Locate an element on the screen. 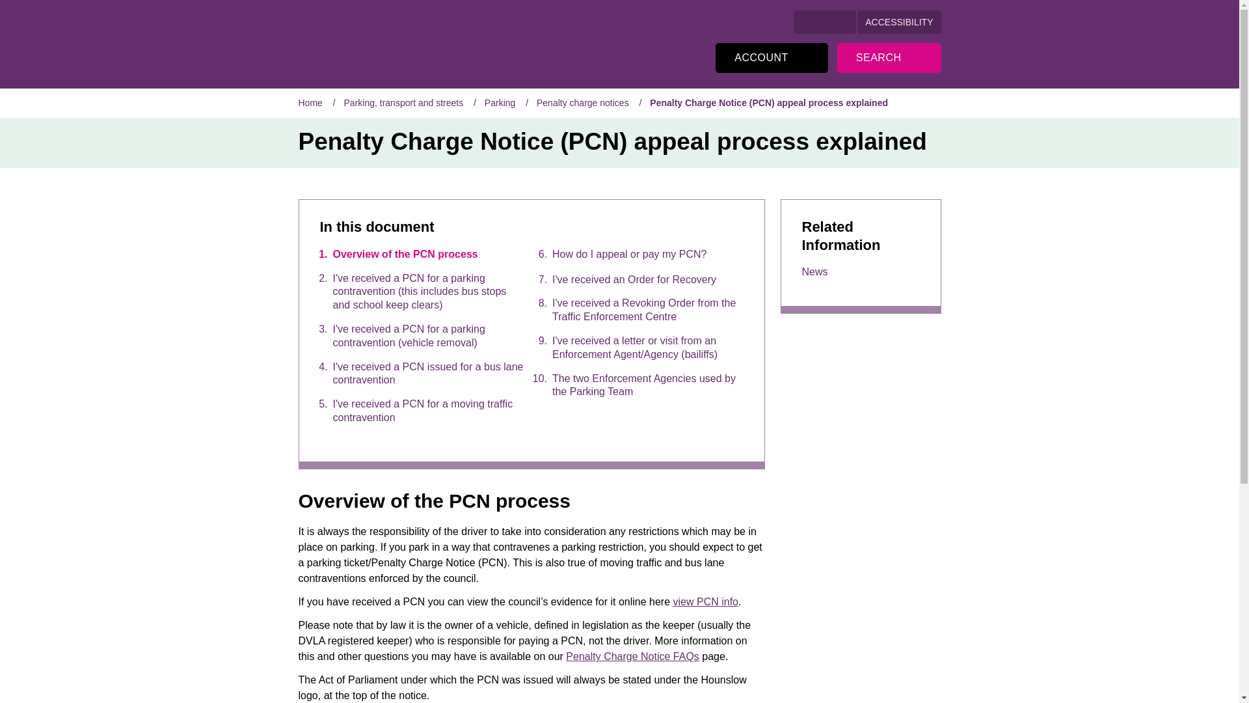  I've received a PCN issued for a bus lane contravention is located at coordinates (416, 374).